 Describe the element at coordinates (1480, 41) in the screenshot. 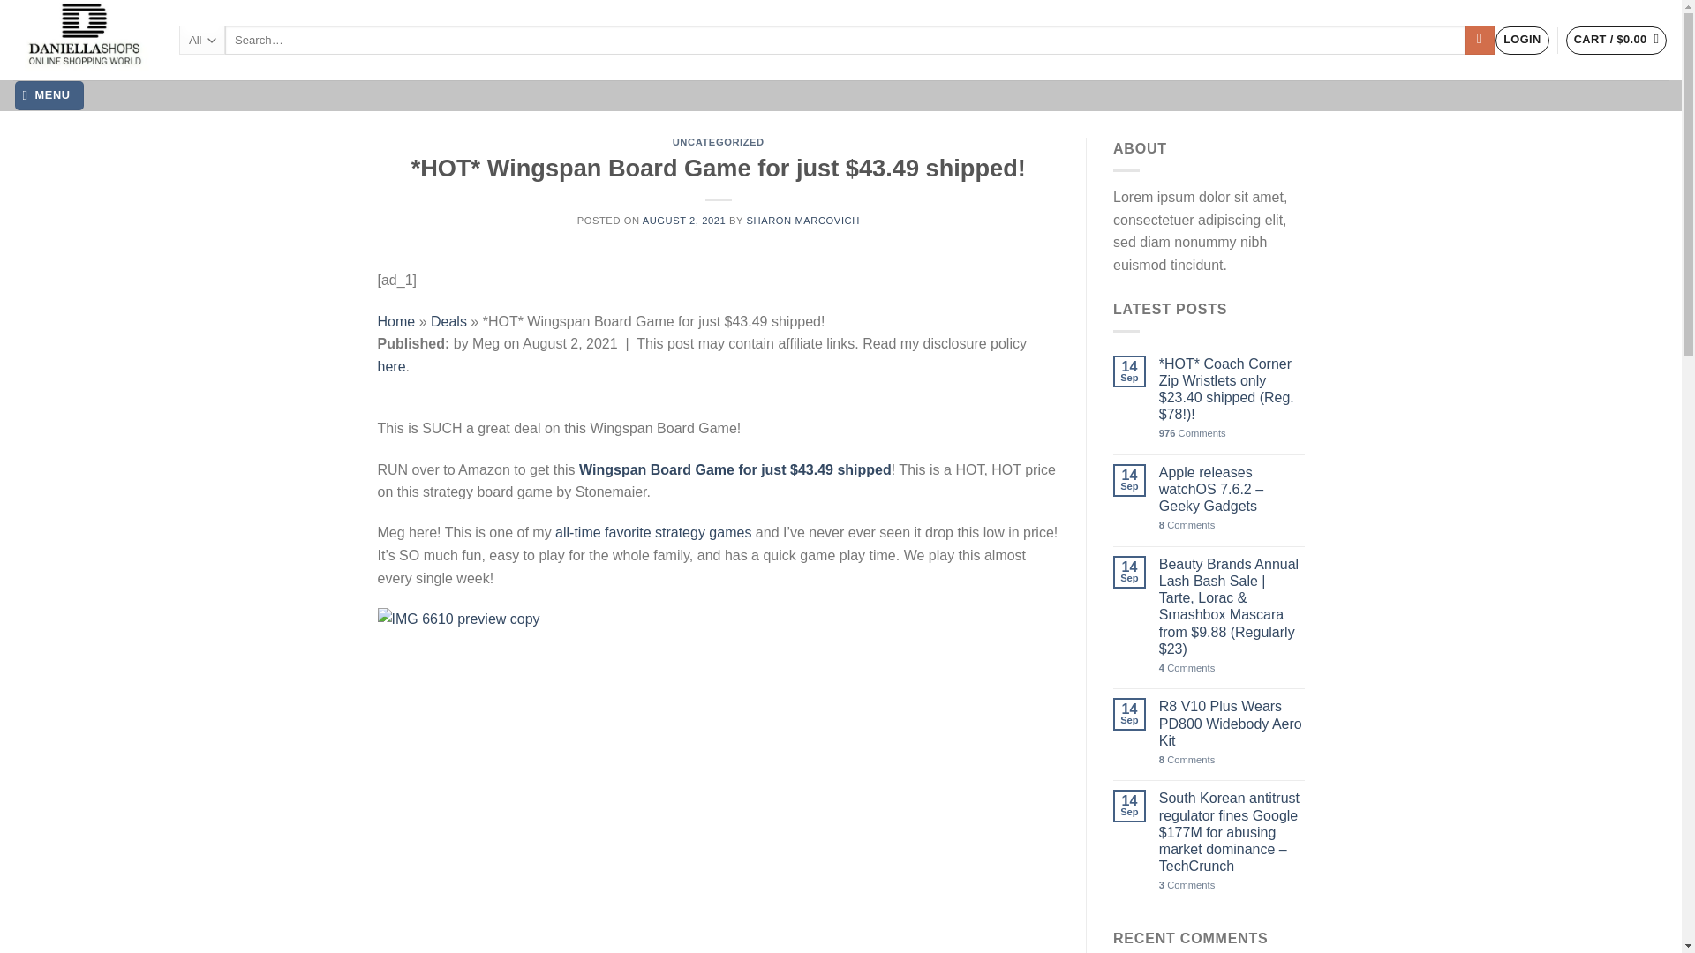

I see `Search` at that location.